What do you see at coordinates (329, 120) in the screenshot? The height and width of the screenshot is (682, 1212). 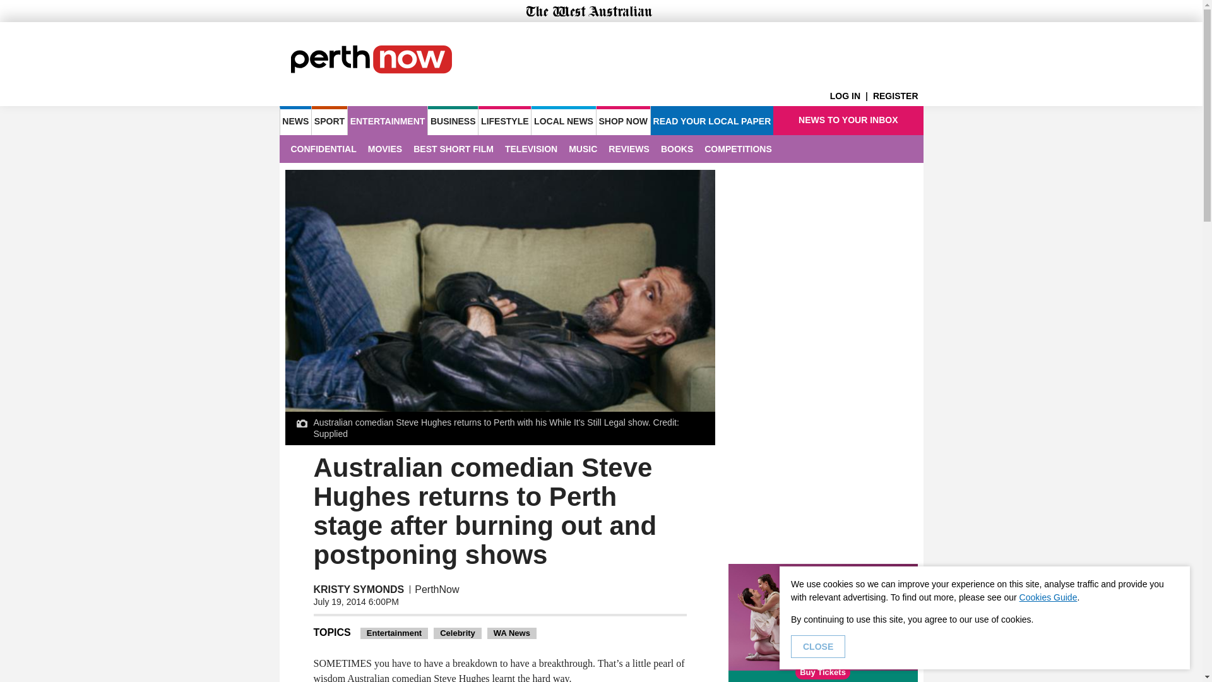 I see `SPORT` at bounding box center [329, 120].